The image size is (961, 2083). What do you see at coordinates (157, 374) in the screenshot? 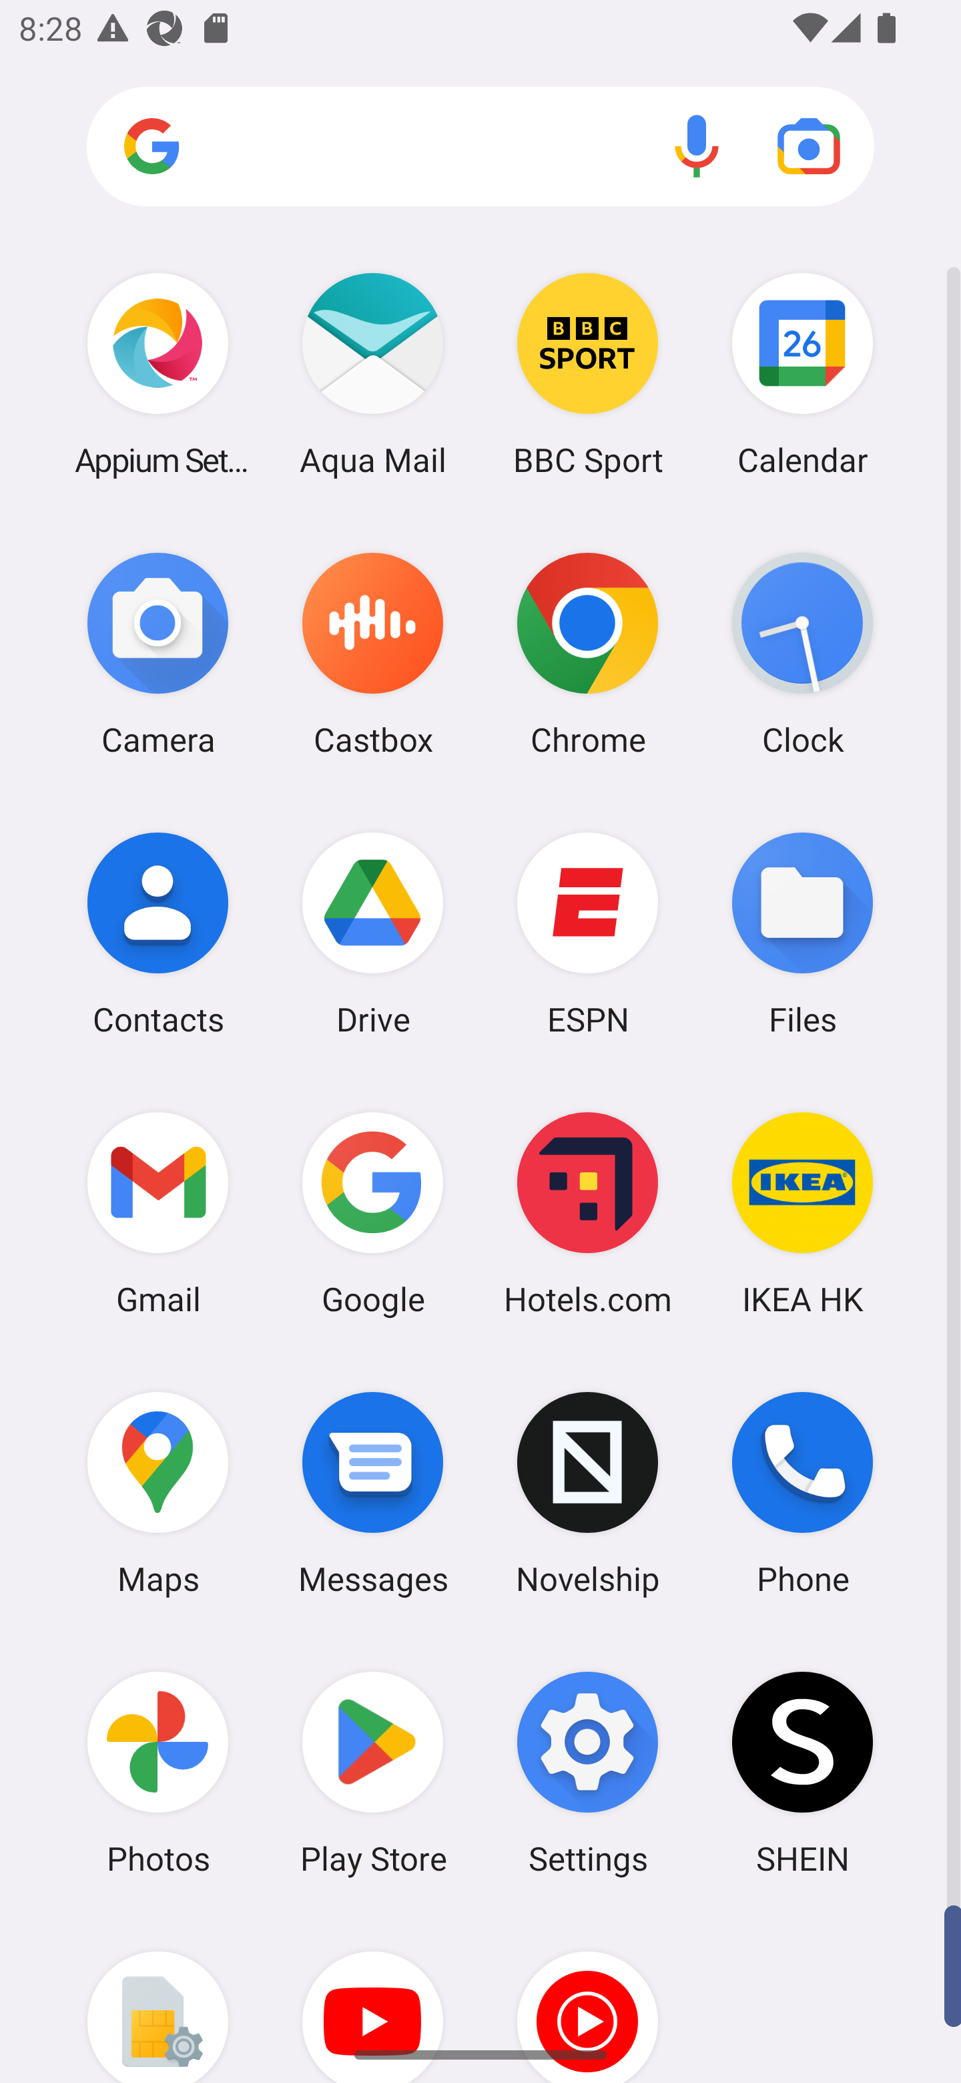
I see `Appium Settings` at bounding box center [157, 374].